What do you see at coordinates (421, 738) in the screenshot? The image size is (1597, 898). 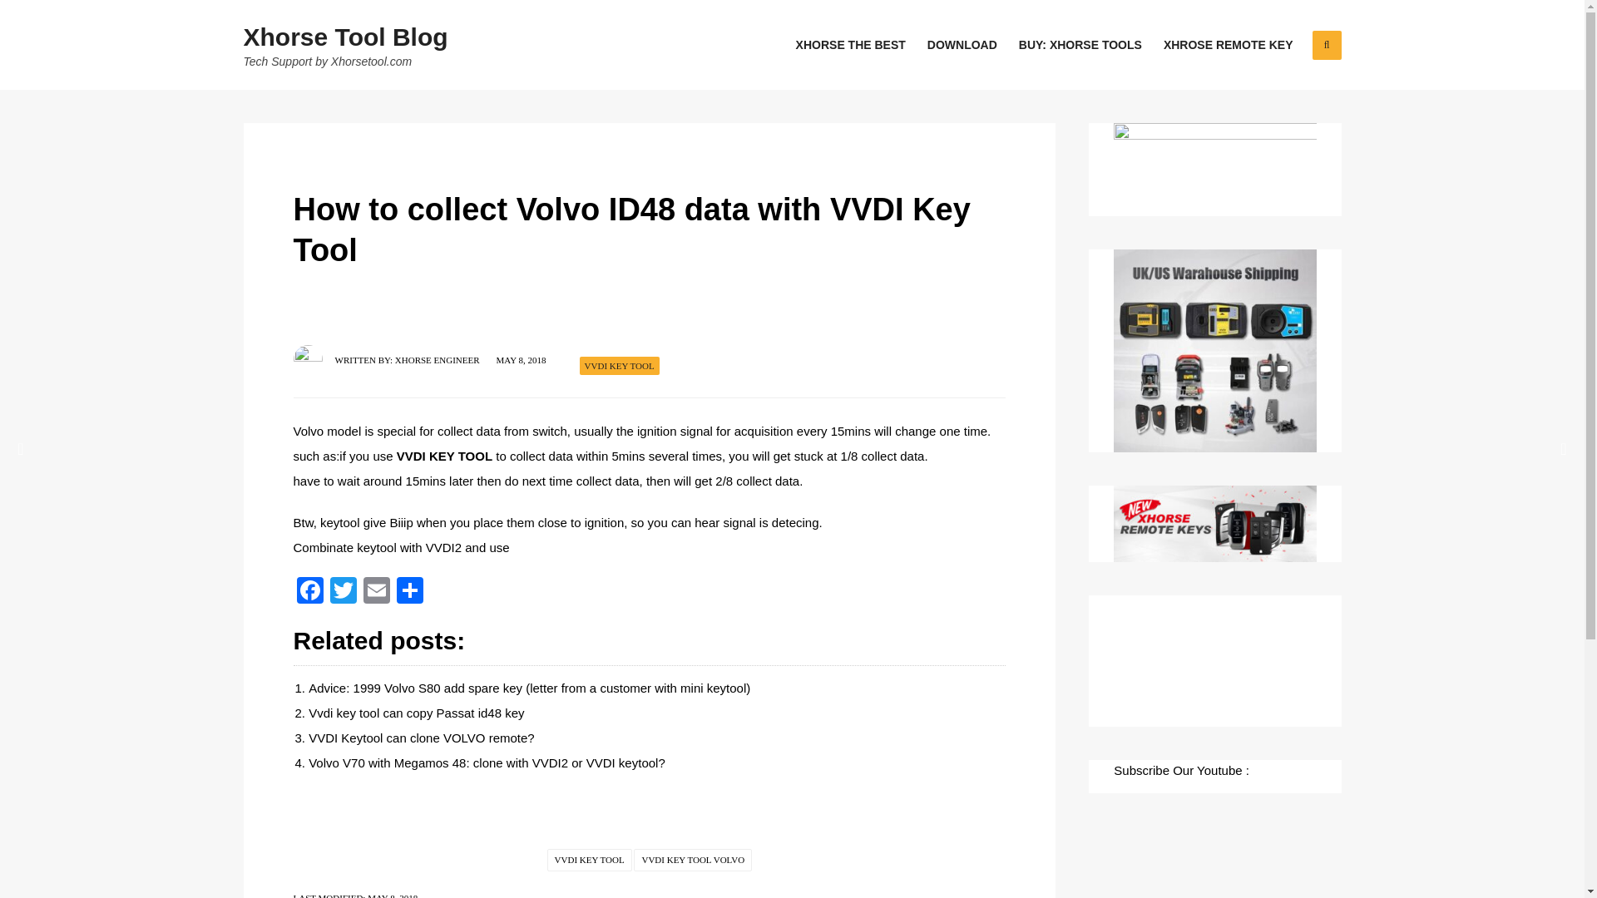 I see `VVDI Keytool can clone VOLVO remote?` at bounding box center [421, 738].